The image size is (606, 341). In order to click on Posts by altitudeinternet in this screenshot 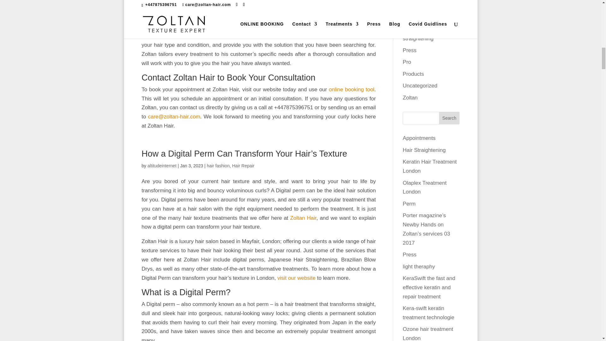, I will do `click(162, 166)`.